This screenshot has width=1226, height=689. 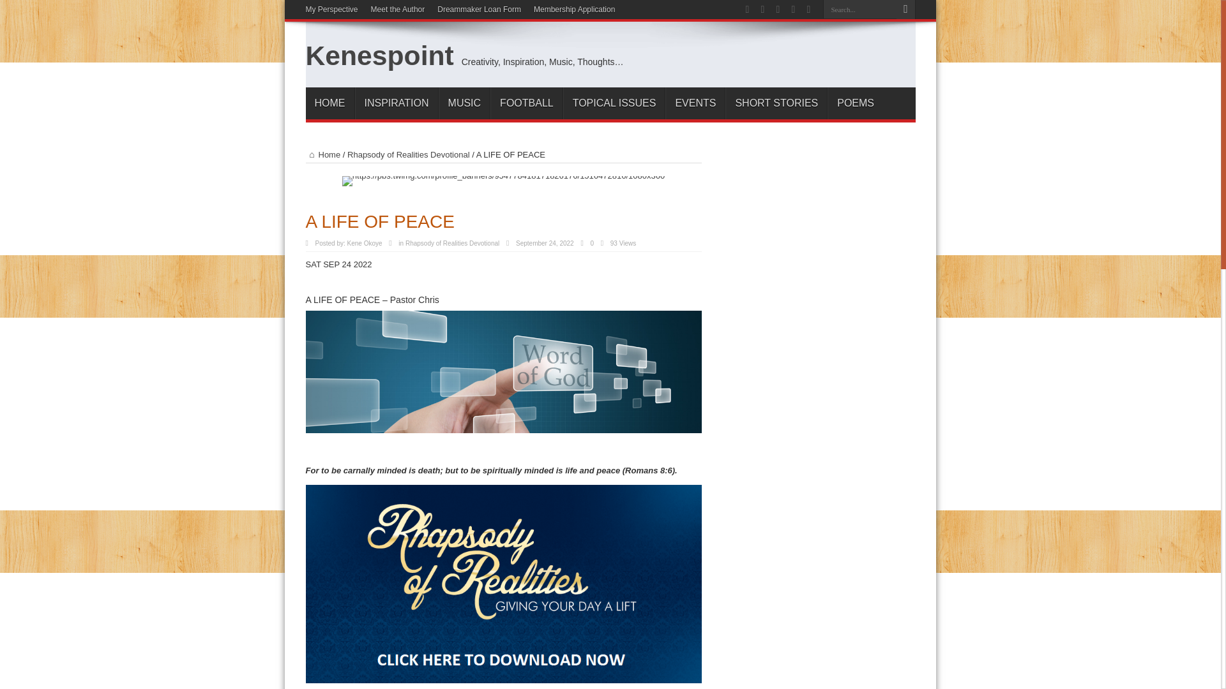 What do you see at coordinates (855, 103) in the screenshot?
I see `POEMS` at bounding box center [855, 103].